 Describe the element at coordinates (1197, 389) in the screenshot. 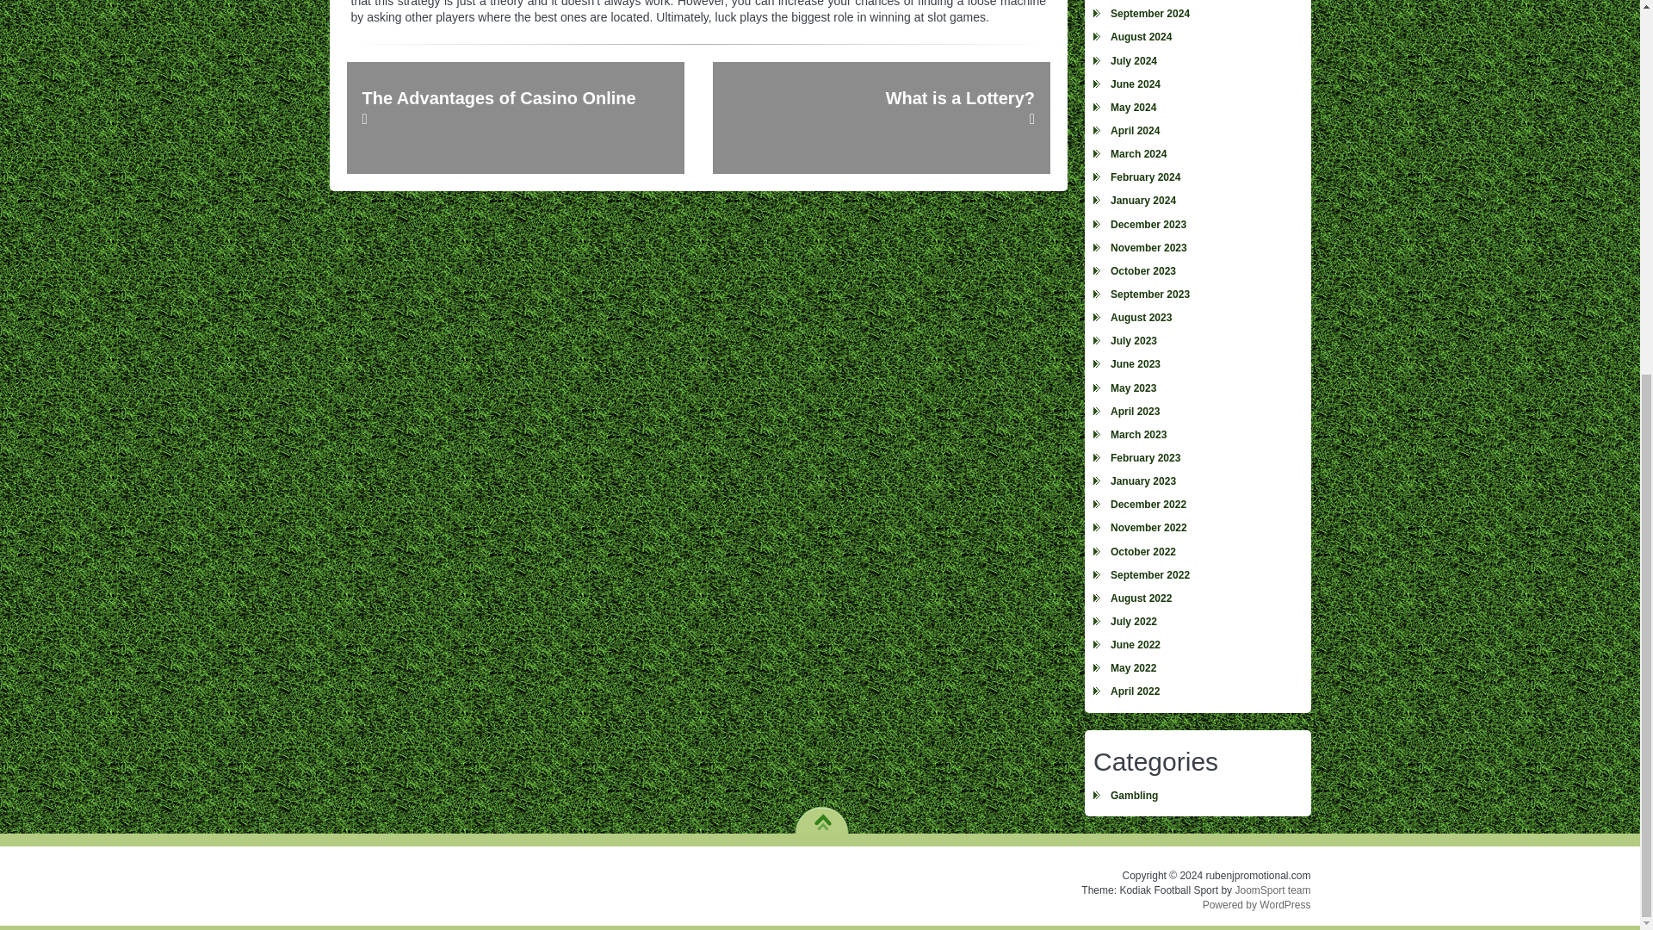

I see `May 2023` at that location.